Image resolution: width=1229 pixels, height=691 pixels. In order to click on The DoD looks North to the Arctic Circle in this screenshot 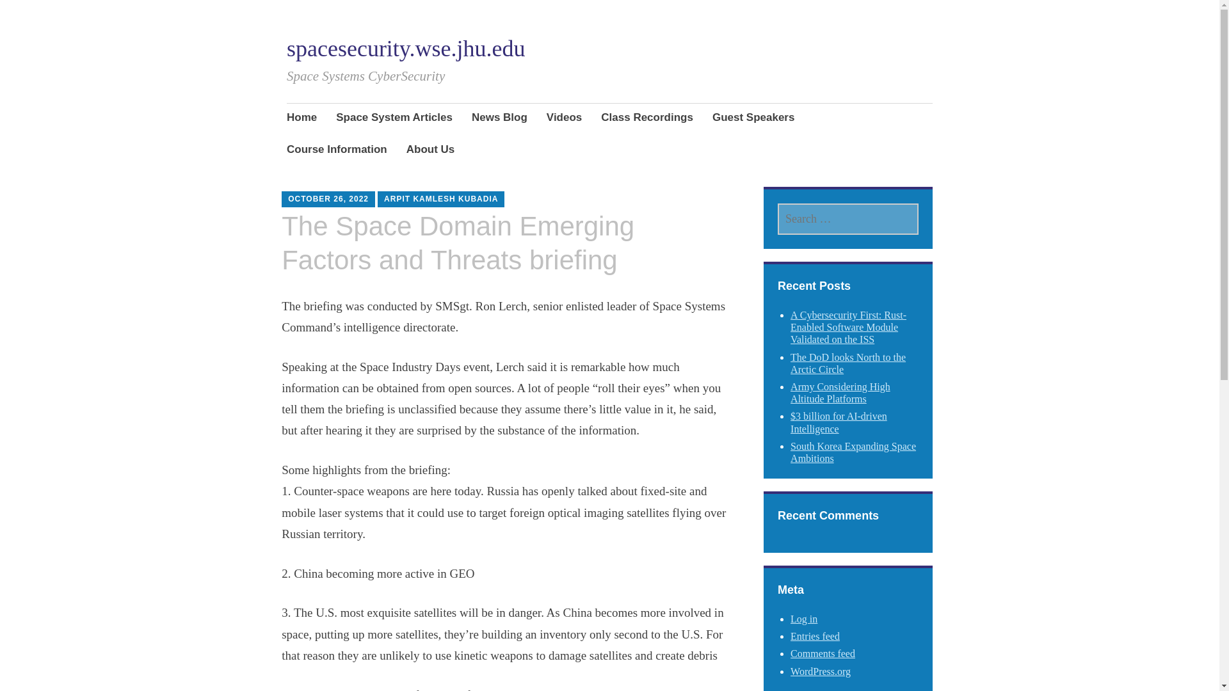, I will do `click(847, 363)`.